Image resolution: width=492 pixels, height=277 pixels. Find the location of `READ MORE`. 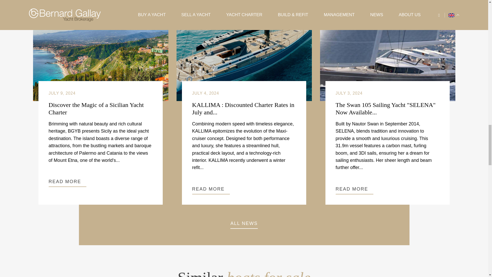

READ MORE is located at coordinates (354, 190).